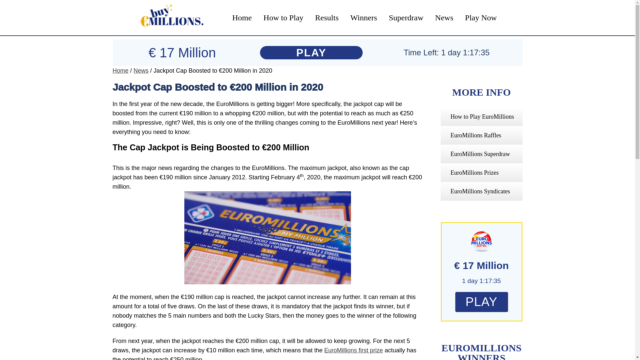 Image resolution: width=640 pixels, height=360 pixels. What do you see at coordinates (444, 17) in the screenshot?
I see `News` at bounding box center [444, 17].